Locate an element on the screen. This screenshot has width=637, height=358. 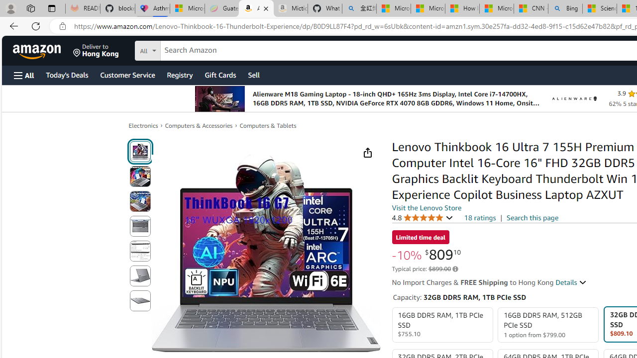
CNN - MSN is located at coordinates (531, 9).